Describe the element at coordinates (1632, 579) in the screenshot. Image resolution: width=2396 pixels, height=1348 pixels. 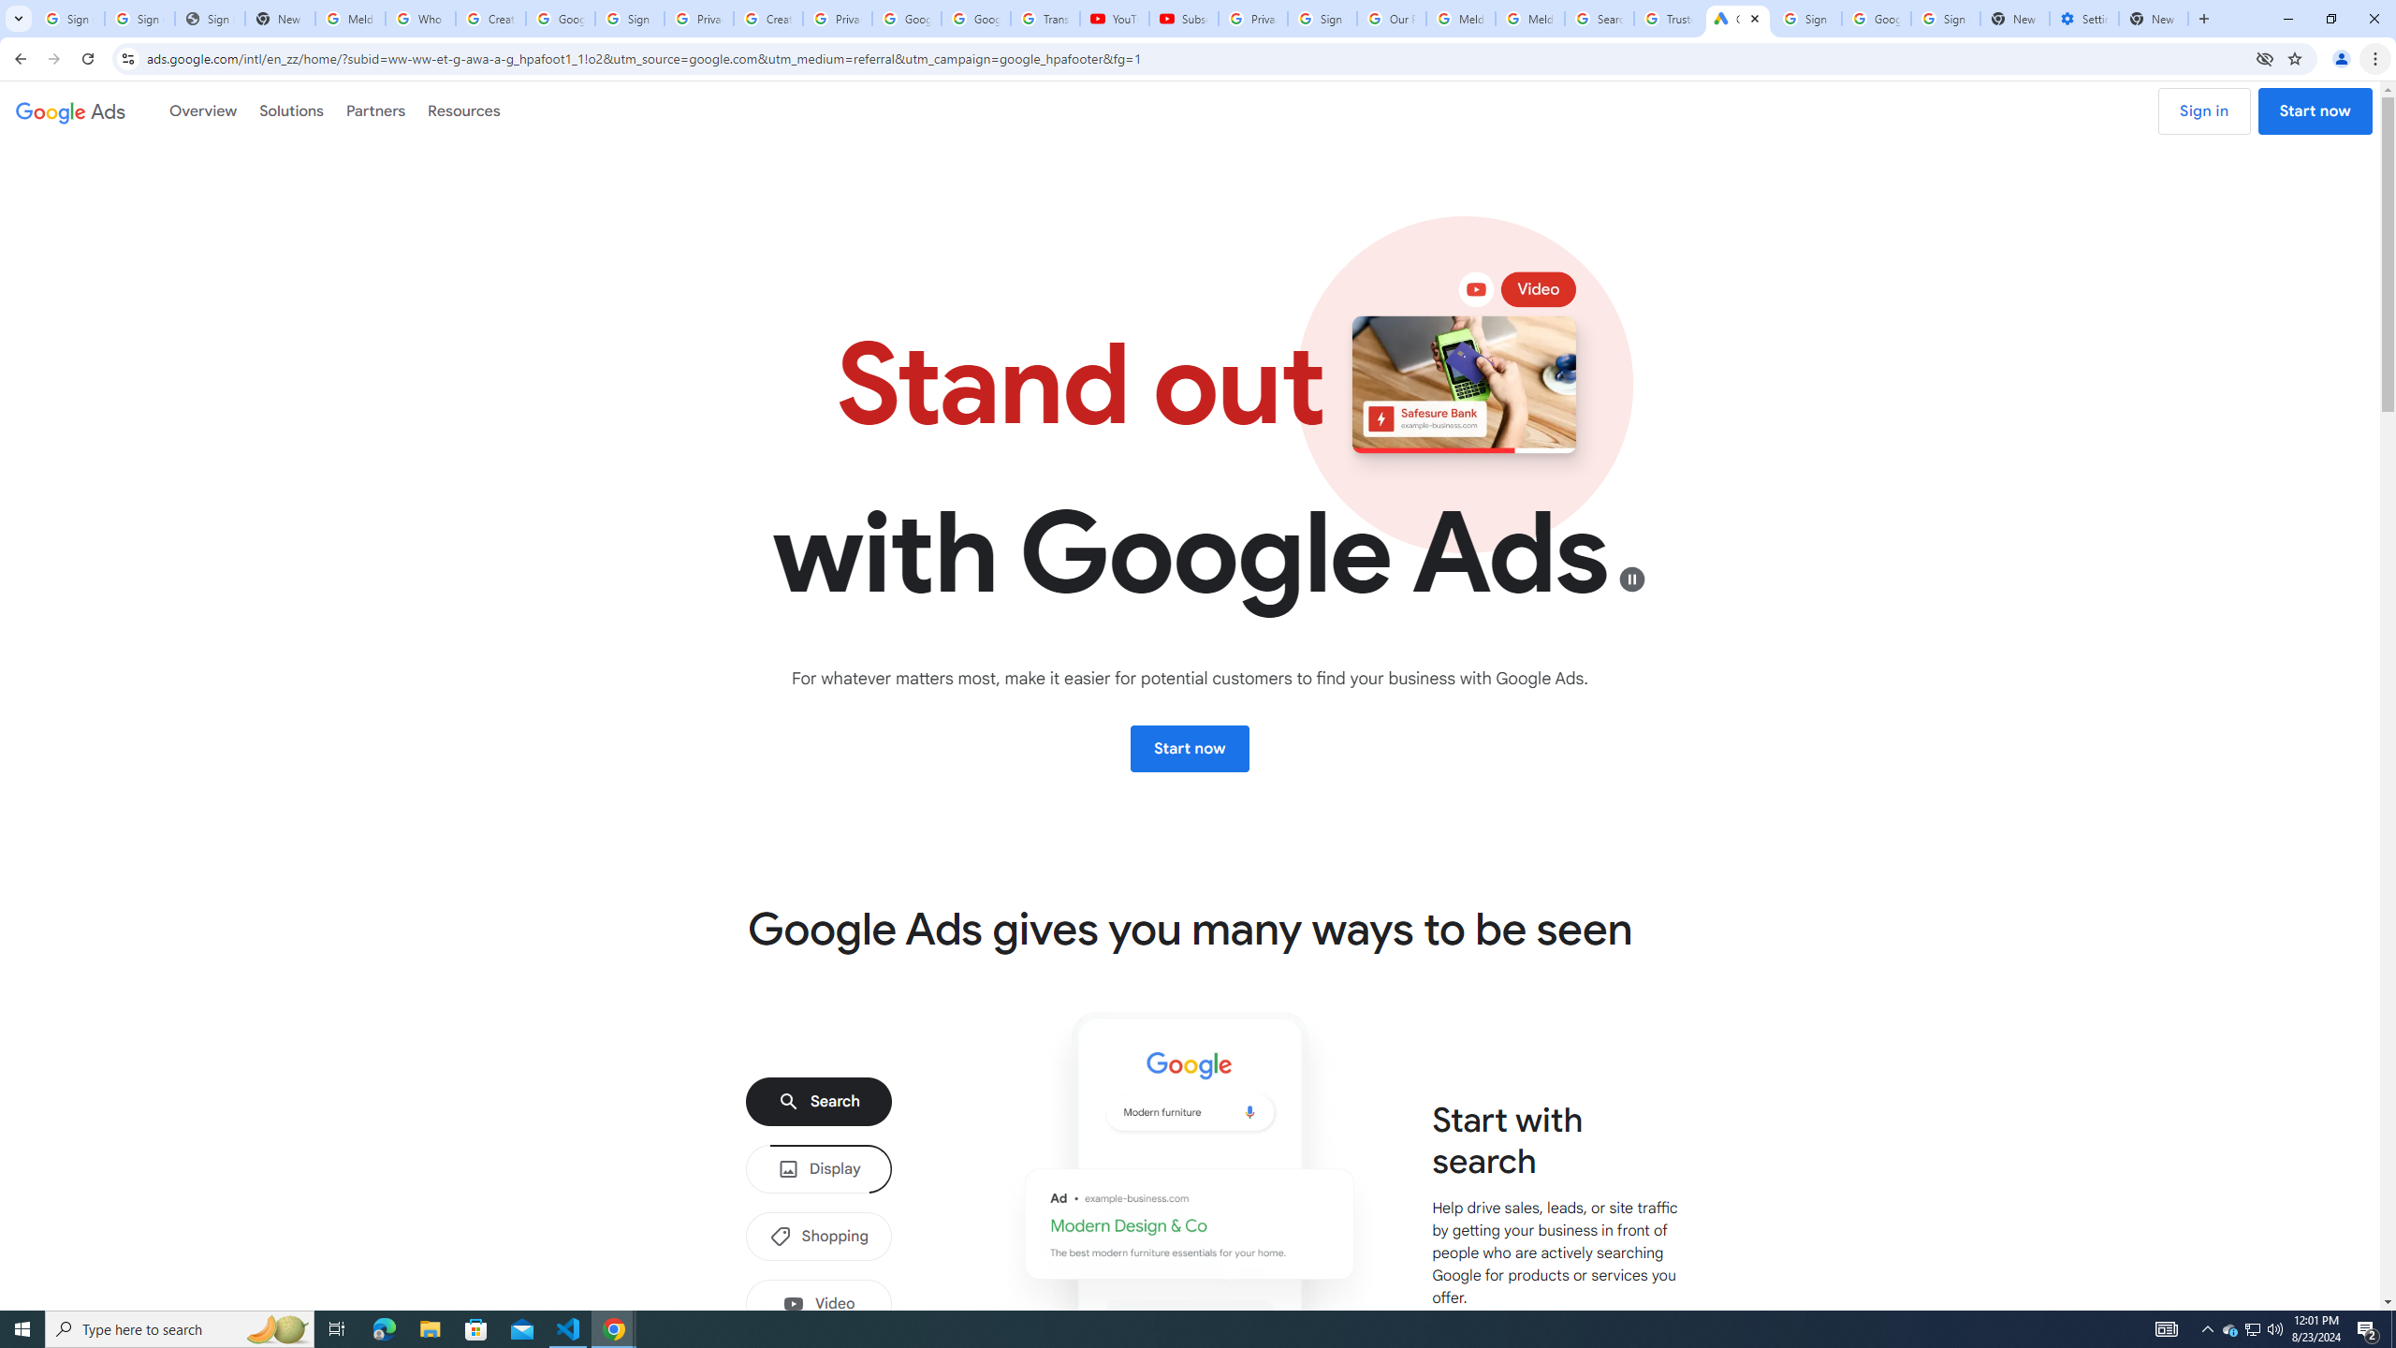
I see `Pause animation` at that location.